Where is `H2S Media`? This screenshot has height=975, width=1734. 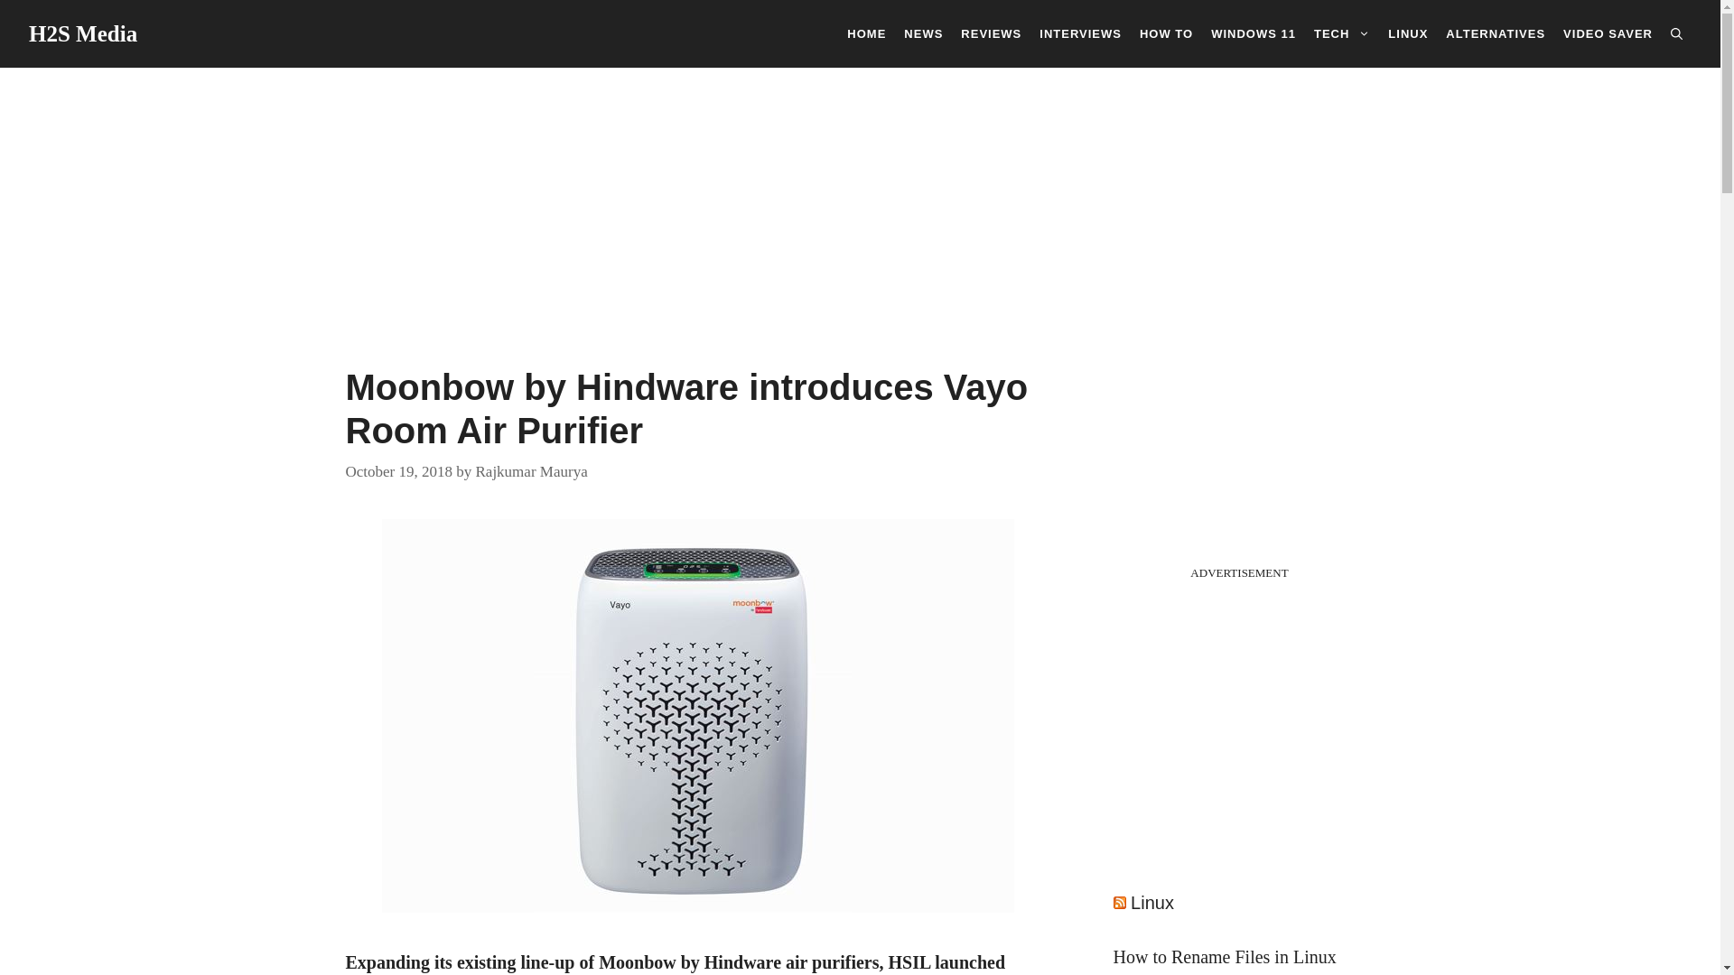 H2S Media is located at coordinates (83, 32).